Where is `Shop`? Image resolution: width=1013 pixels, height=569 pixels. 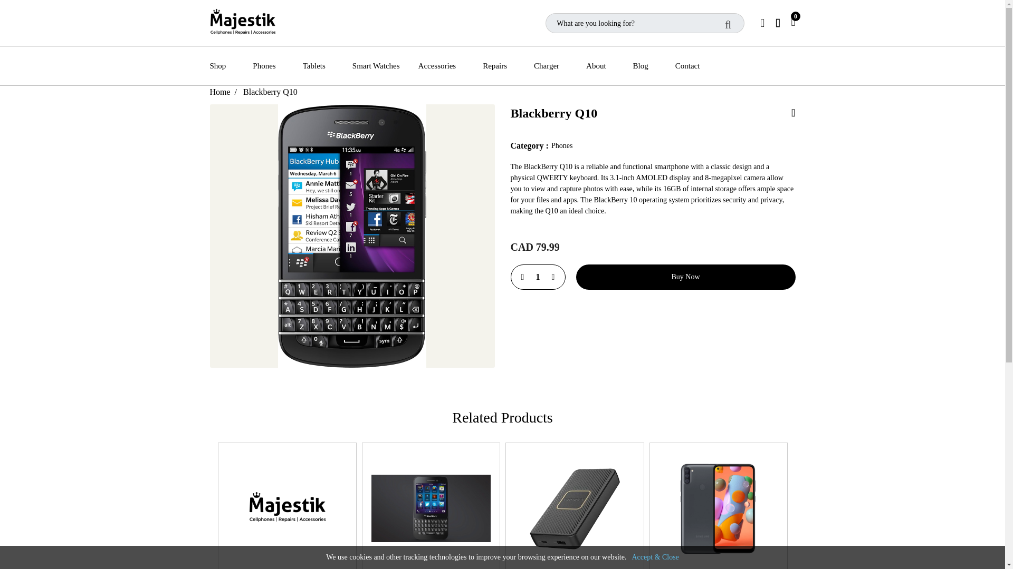 Shop is located at coordinates (231, 66).